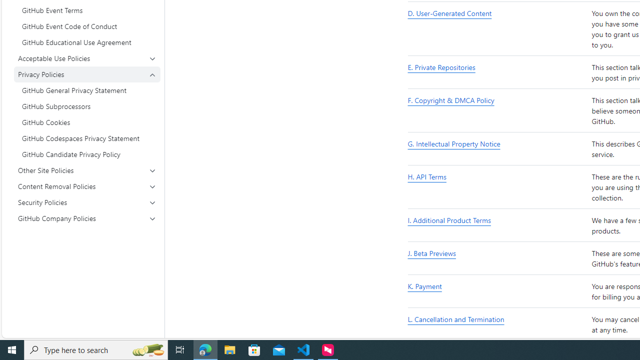 This screenshot has width=640, height=360. Describe the element at coordinates (87, 26) in the screenshot. I see `GitHub Event Code of Conduct` at that location.